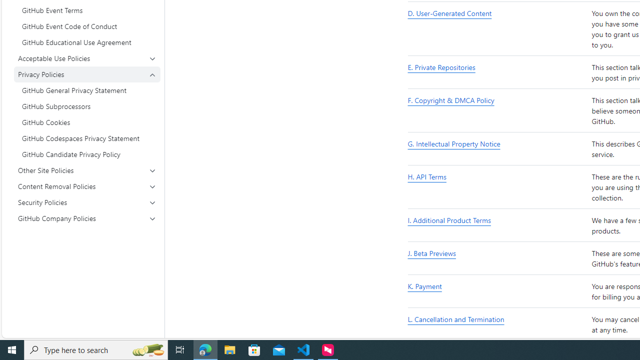 This screenshot has width=640, height=360. Describe the element at coordinates (87, 26) in the screenshot. I see `GitHub Event Code of Conduct` at that location.